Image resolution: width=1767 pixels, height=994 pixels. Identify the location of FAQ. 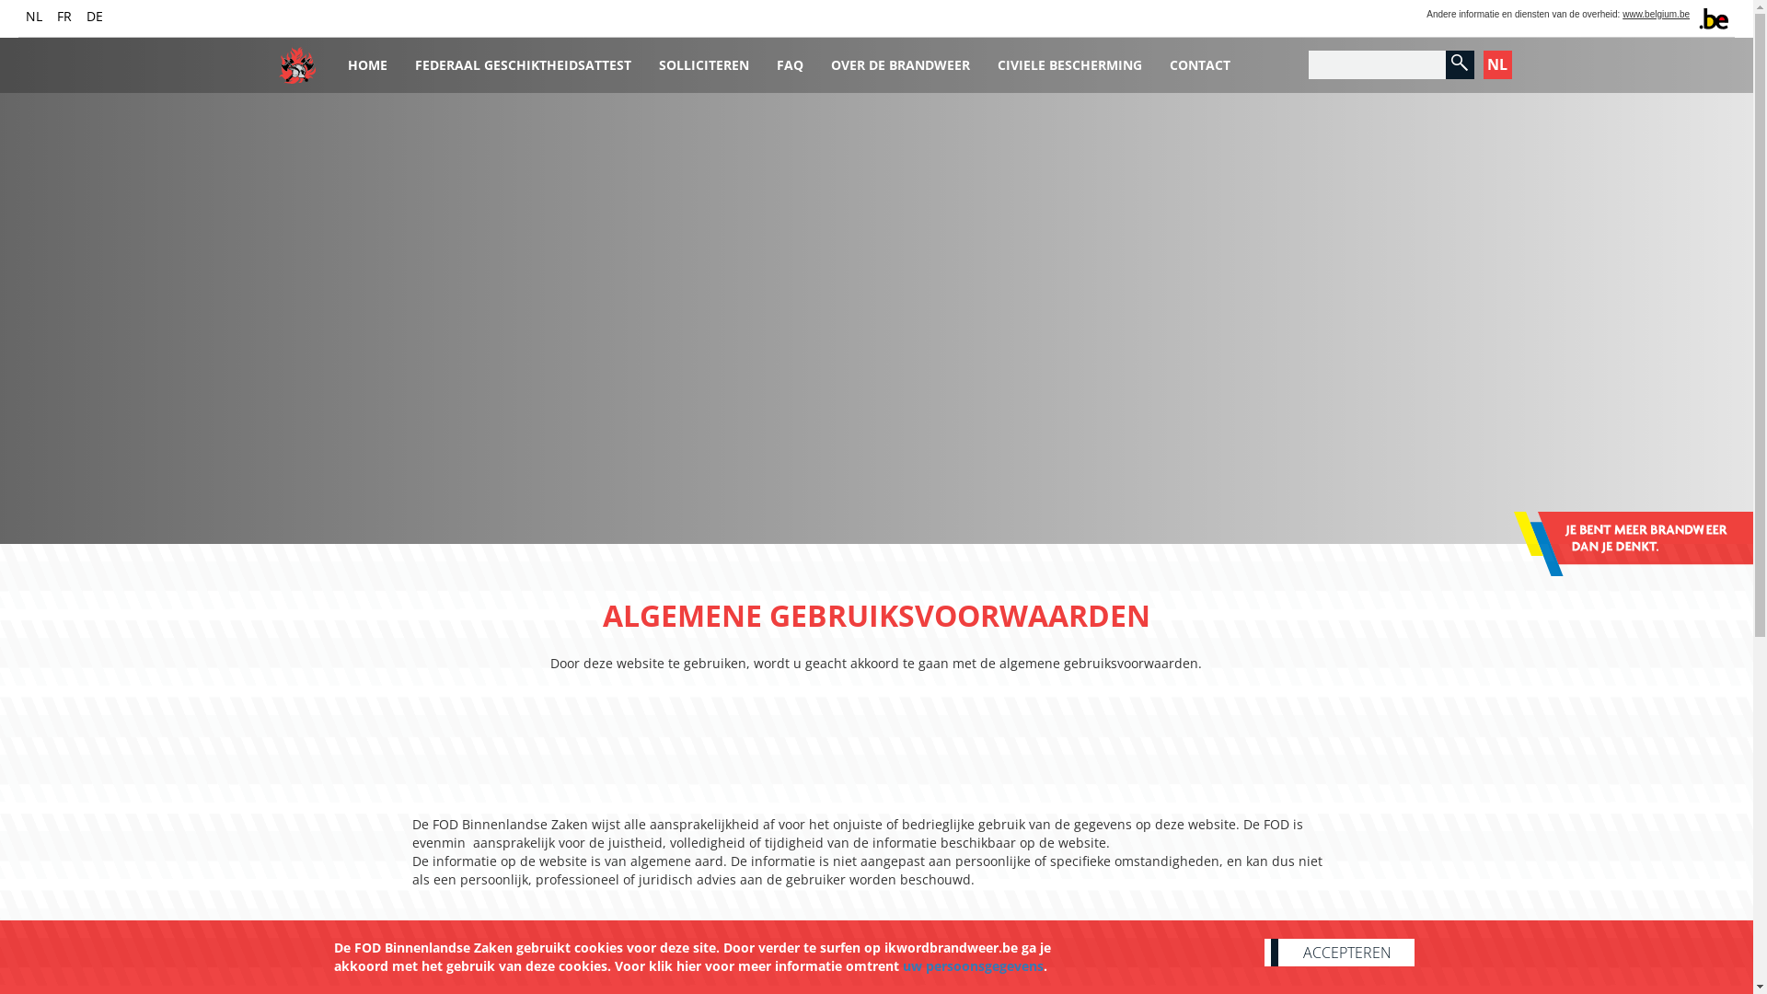
(790, 59).